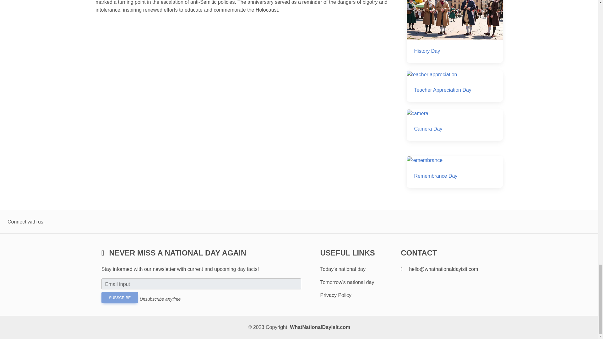  Describe the element at coordinates (119, 297) in the screenshot. I see `SUBSCRIBE` at that location.